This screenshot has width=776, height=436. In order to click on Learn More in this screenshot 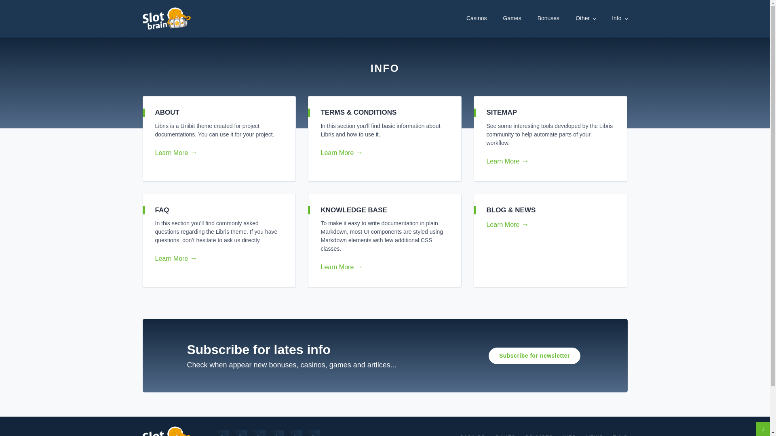, I will do `click(216, 258)`.